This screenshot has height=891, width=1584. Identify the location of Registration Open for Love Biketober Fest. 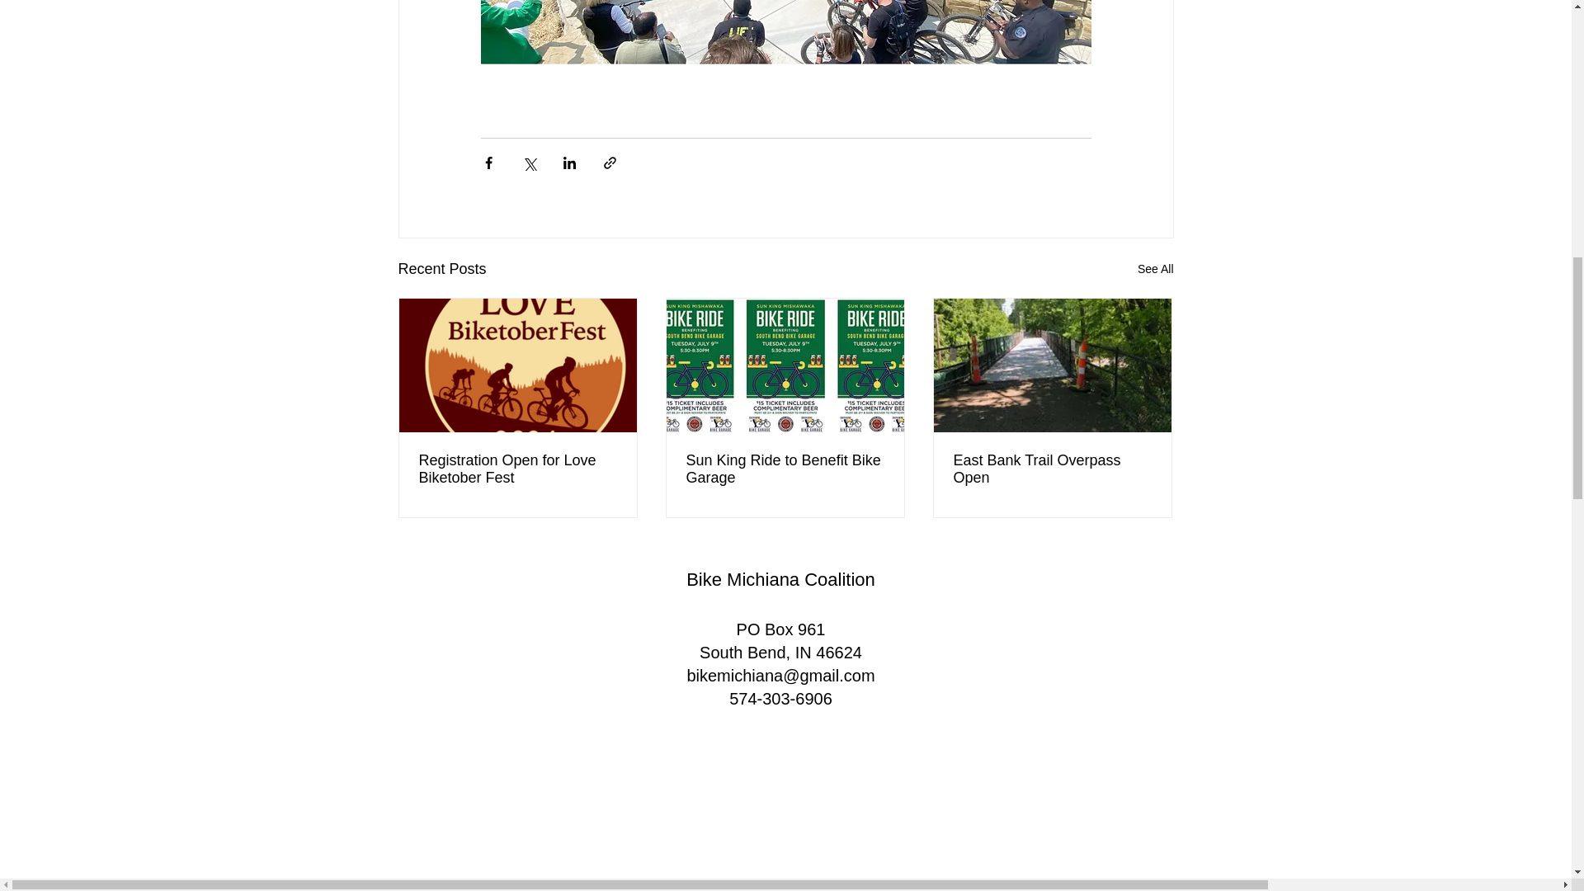
(518, 469).